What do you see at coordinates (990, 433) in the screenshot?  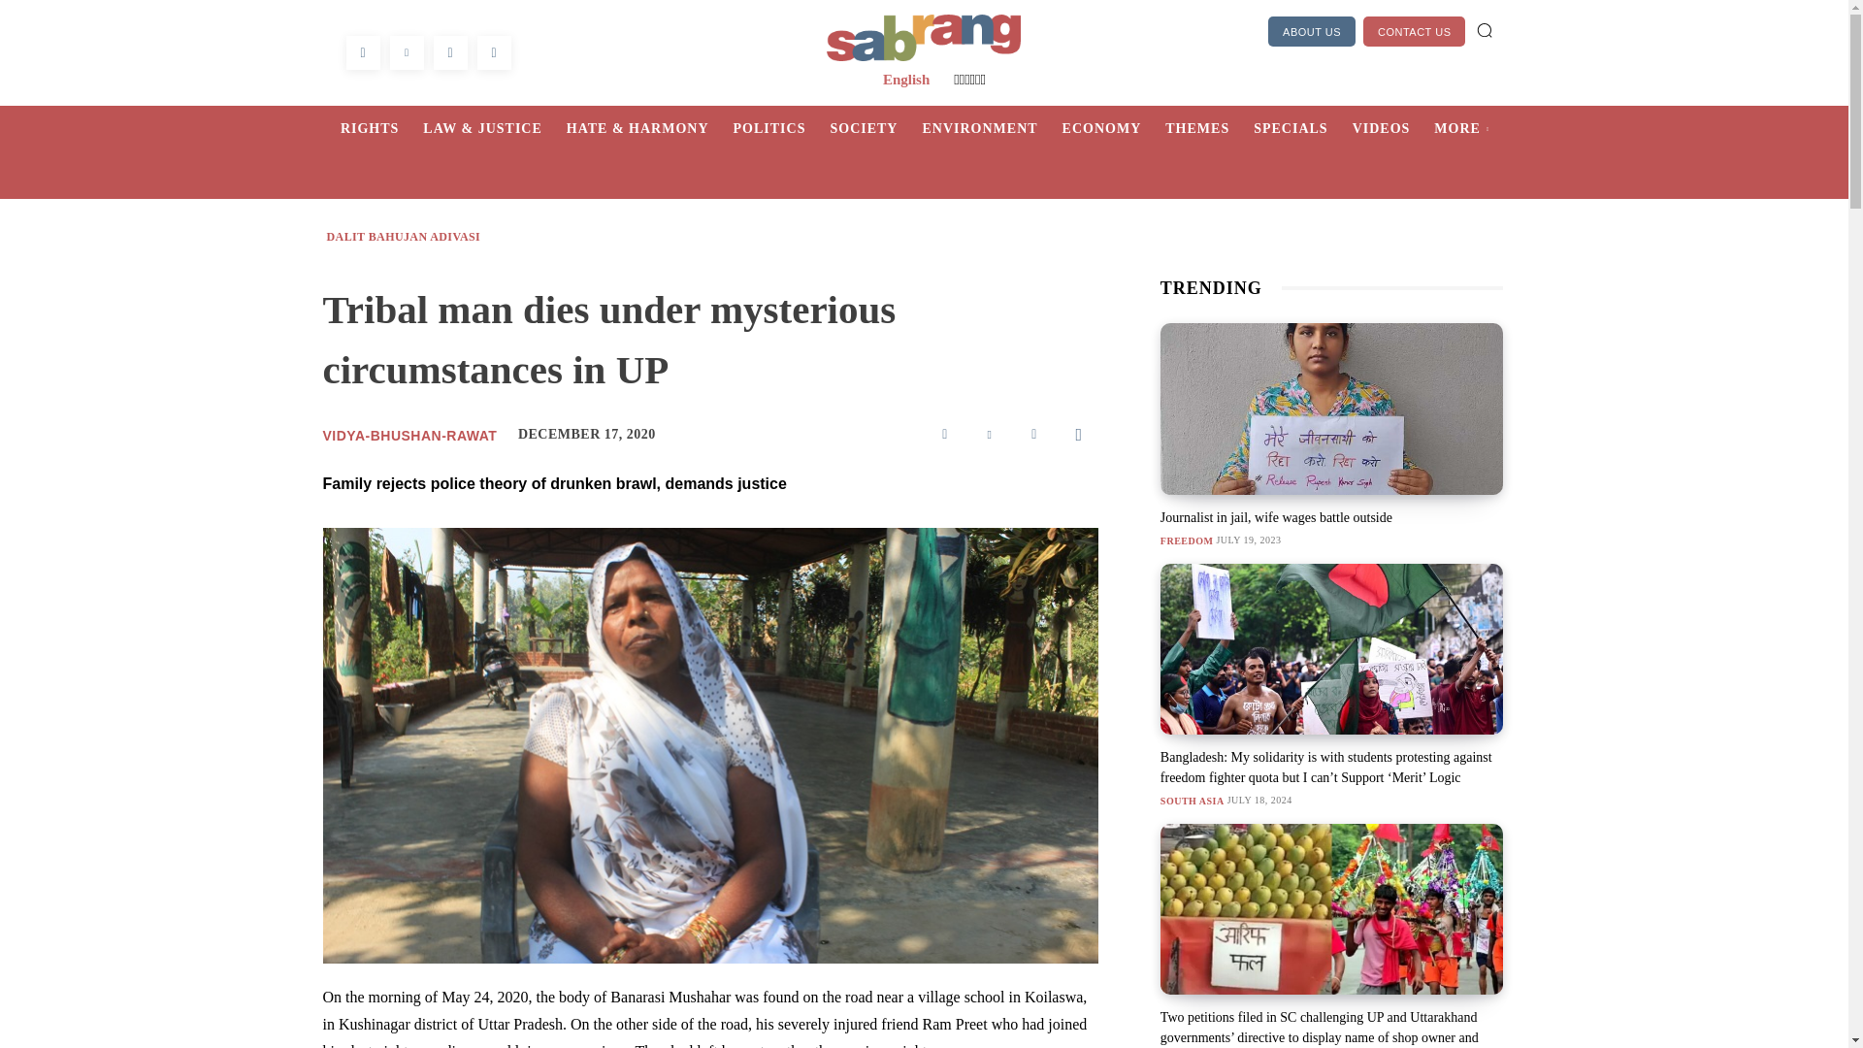 I see `Twitter` at bounding box center [990, 433].